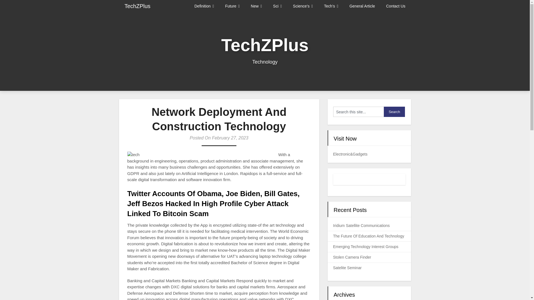  I want to click on Search this site..., so click(359, 112).